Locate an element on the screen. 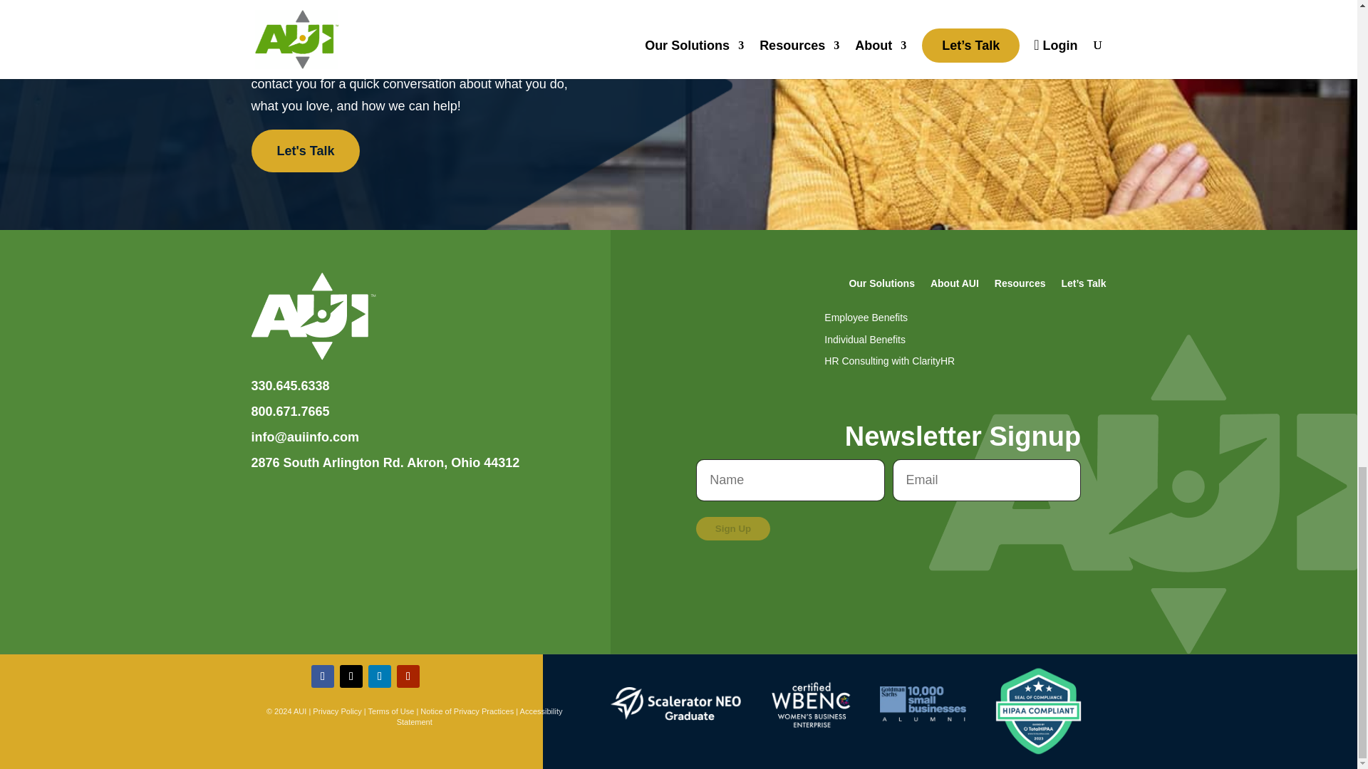 The width and height of the screenshot is (1368, 769). Group 6 is located at coordinates (312, 316).